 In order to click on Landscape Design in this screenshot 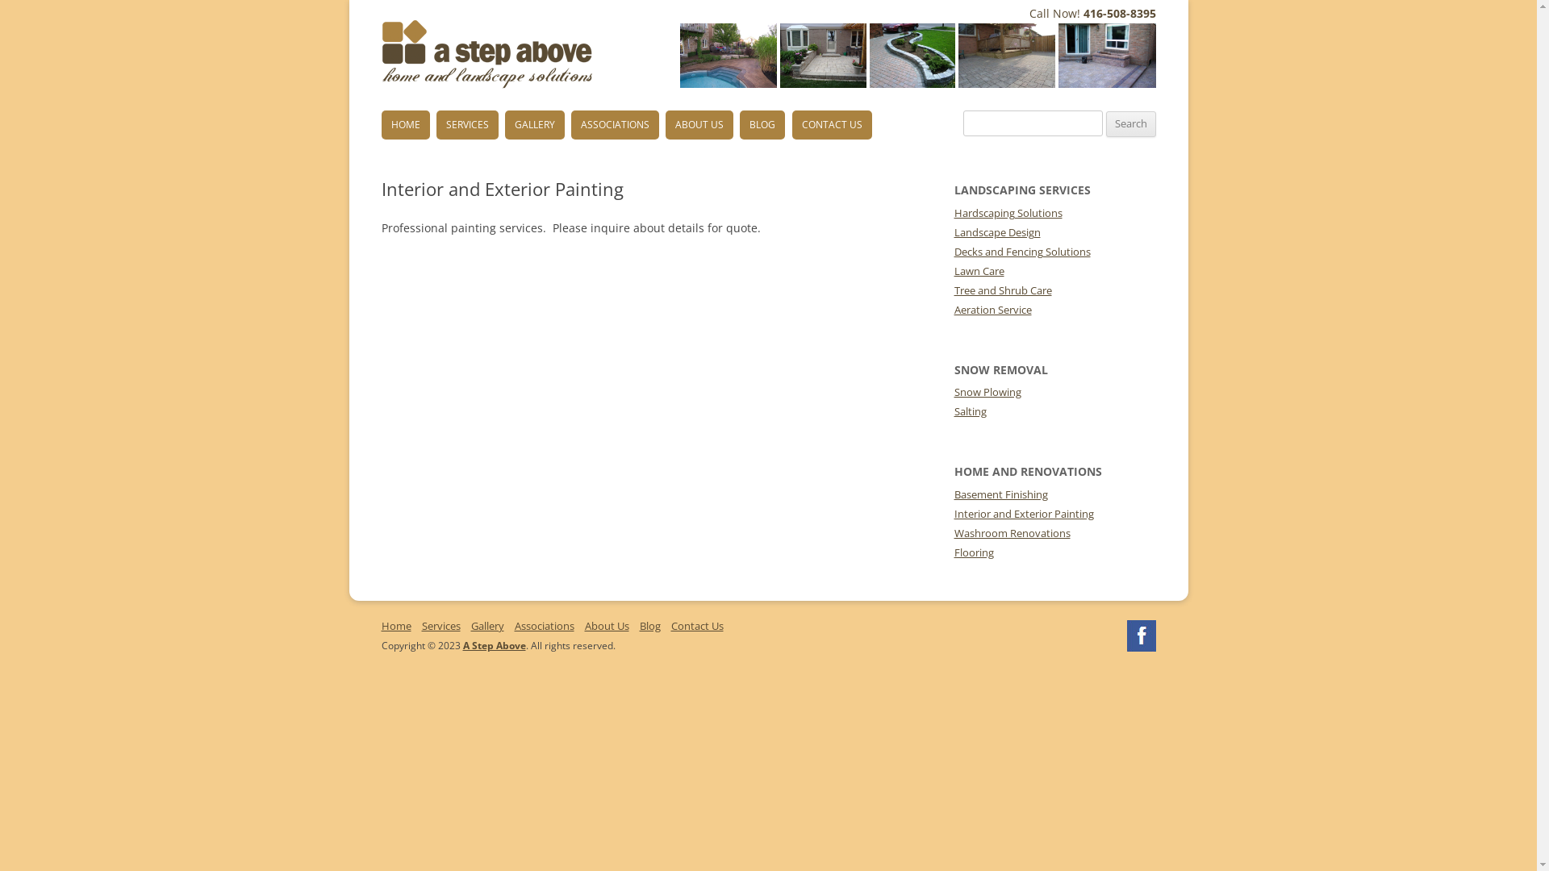, I will do `click(997, 232)`.